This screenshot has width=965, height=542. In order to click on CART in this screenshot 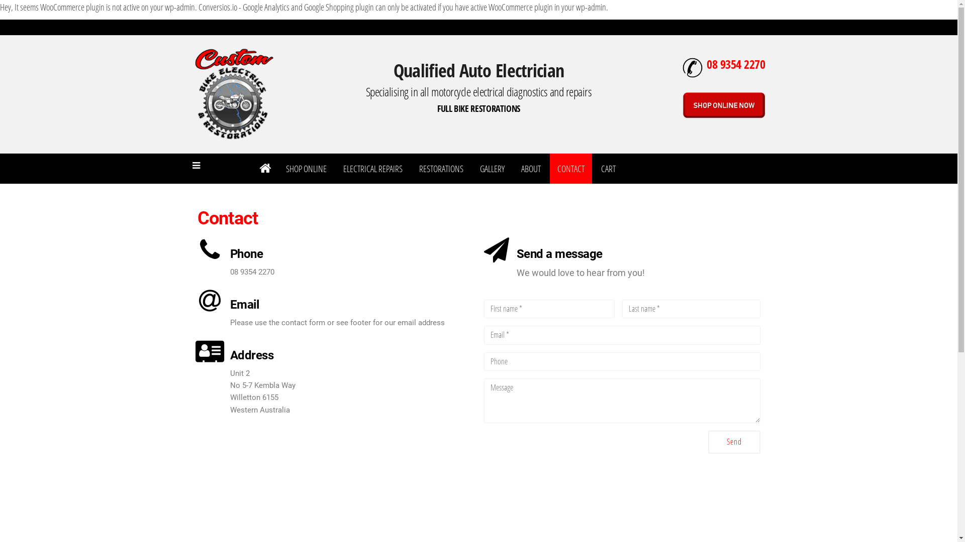, I will do `click(608, 169)`.